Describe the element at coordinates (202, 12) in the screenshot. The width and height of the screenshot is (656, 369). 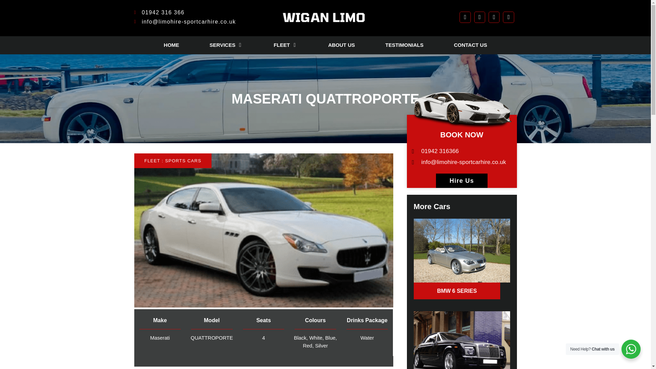
I see `01942 316 366` at that location.